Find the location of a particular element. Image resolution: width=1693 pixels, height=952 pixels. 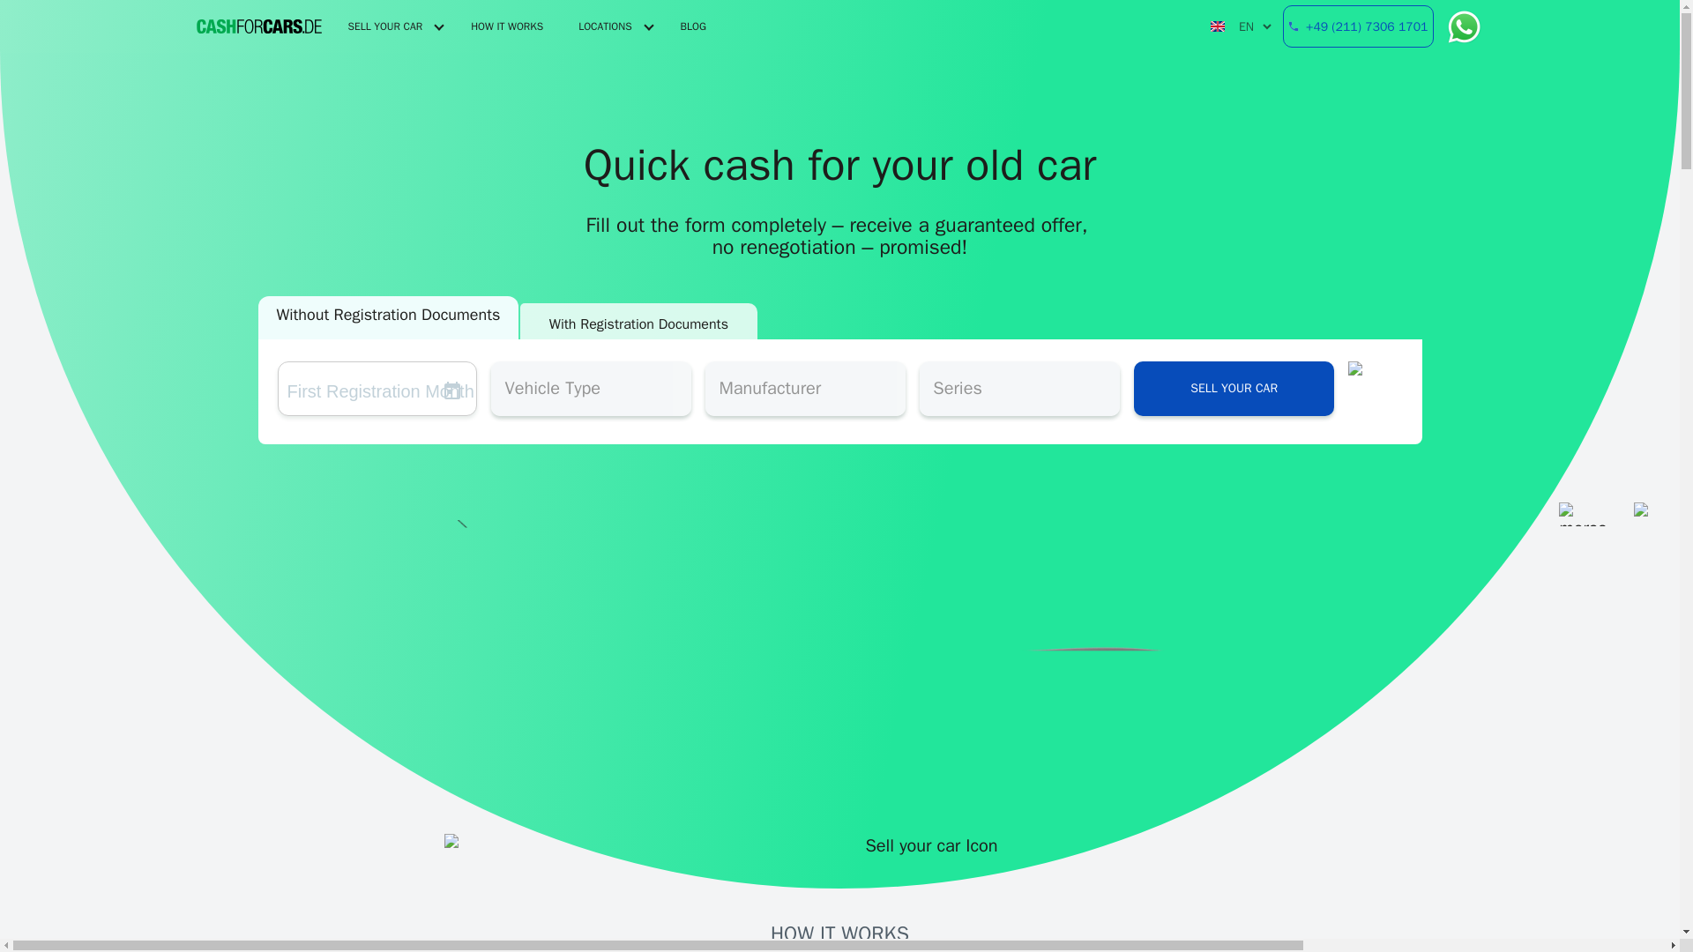

SELL YOUR CAR is located at coordinates (384, 26).